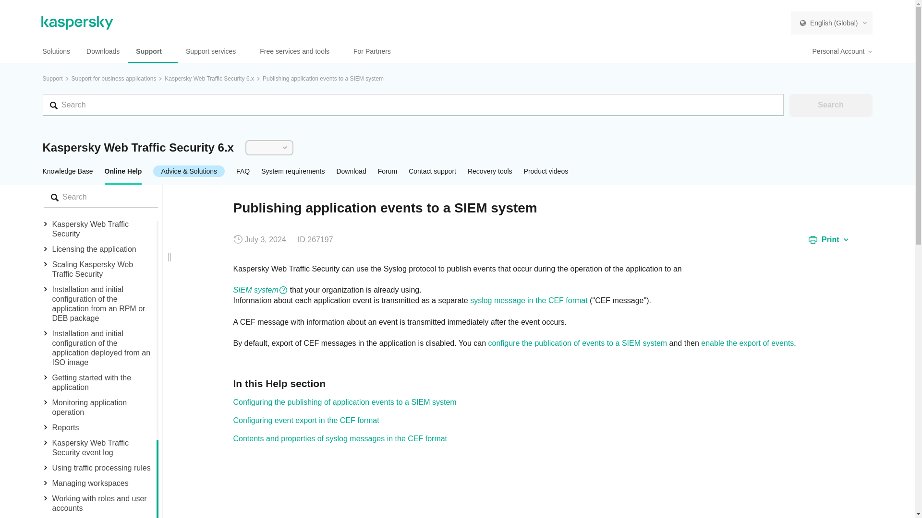 Image resolution: width=922 pixels, height=518 pixels. What do you see at coordinates (100, 197) in the screenshot?
I see `product-search` at bounding box center [100, 197].